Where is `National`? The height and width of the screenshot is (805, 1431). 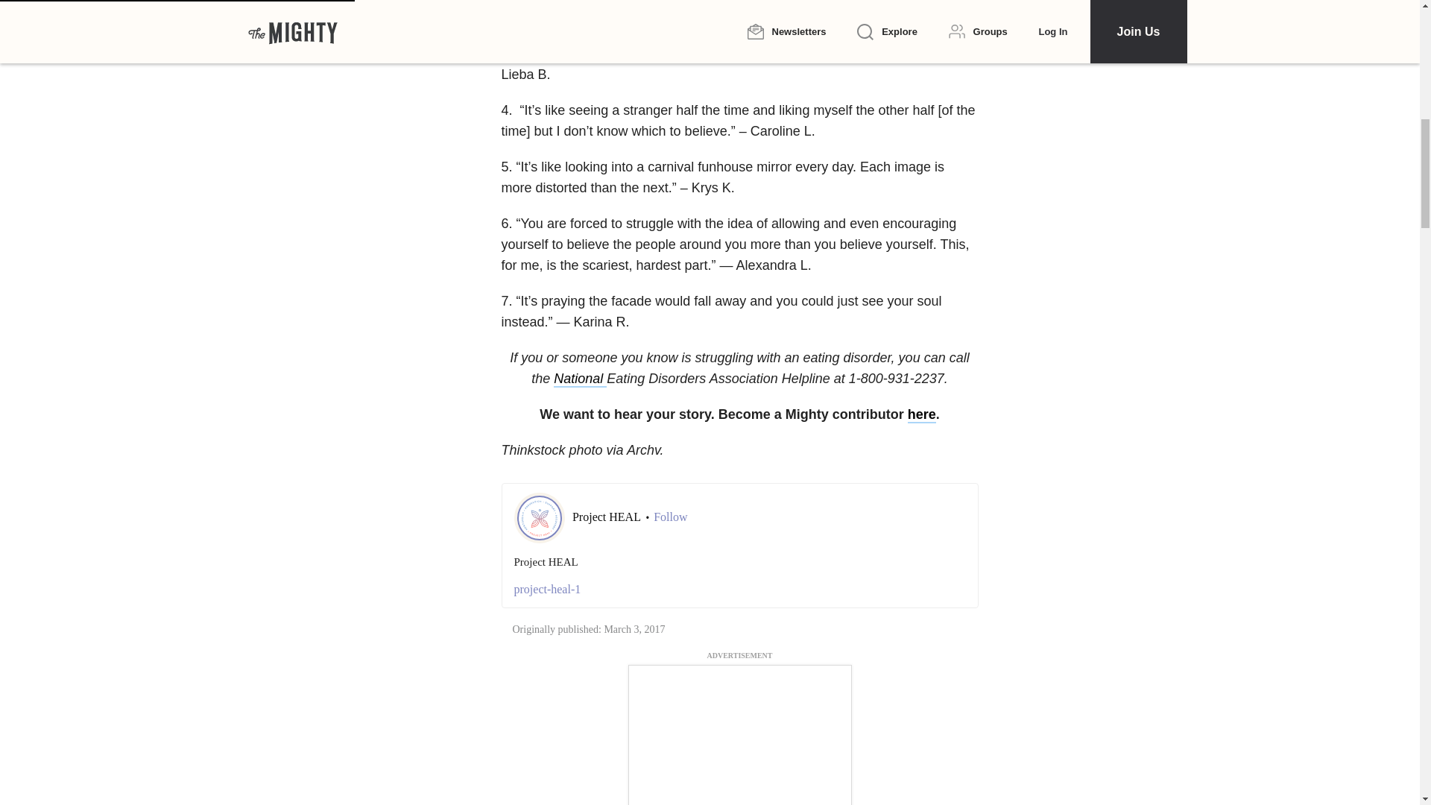
National is located at coordinates (580, 379).